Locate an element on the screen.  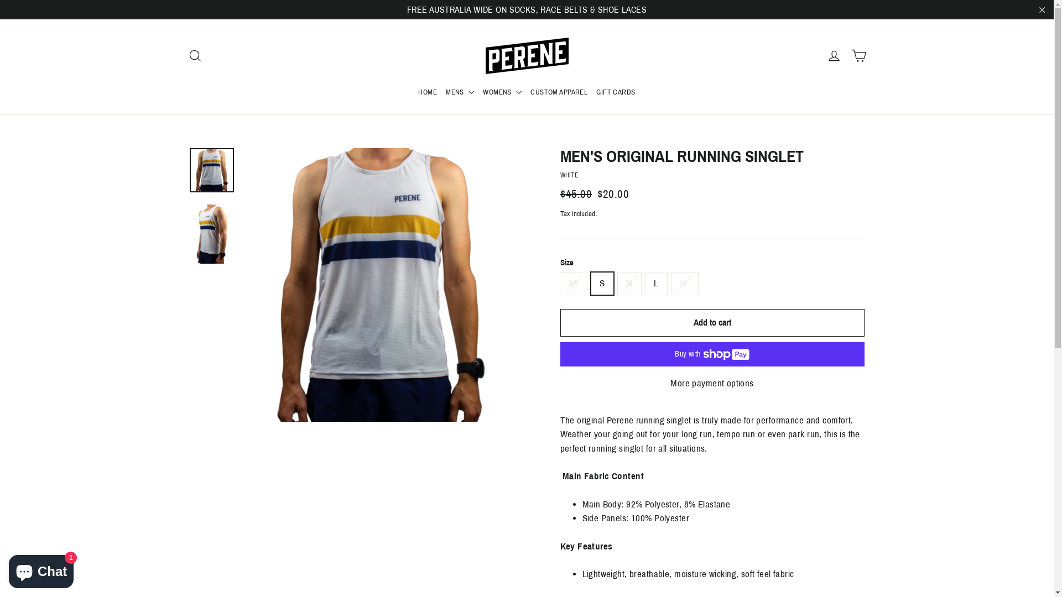
GIFT CARDS is located at coordinates (616, 93).